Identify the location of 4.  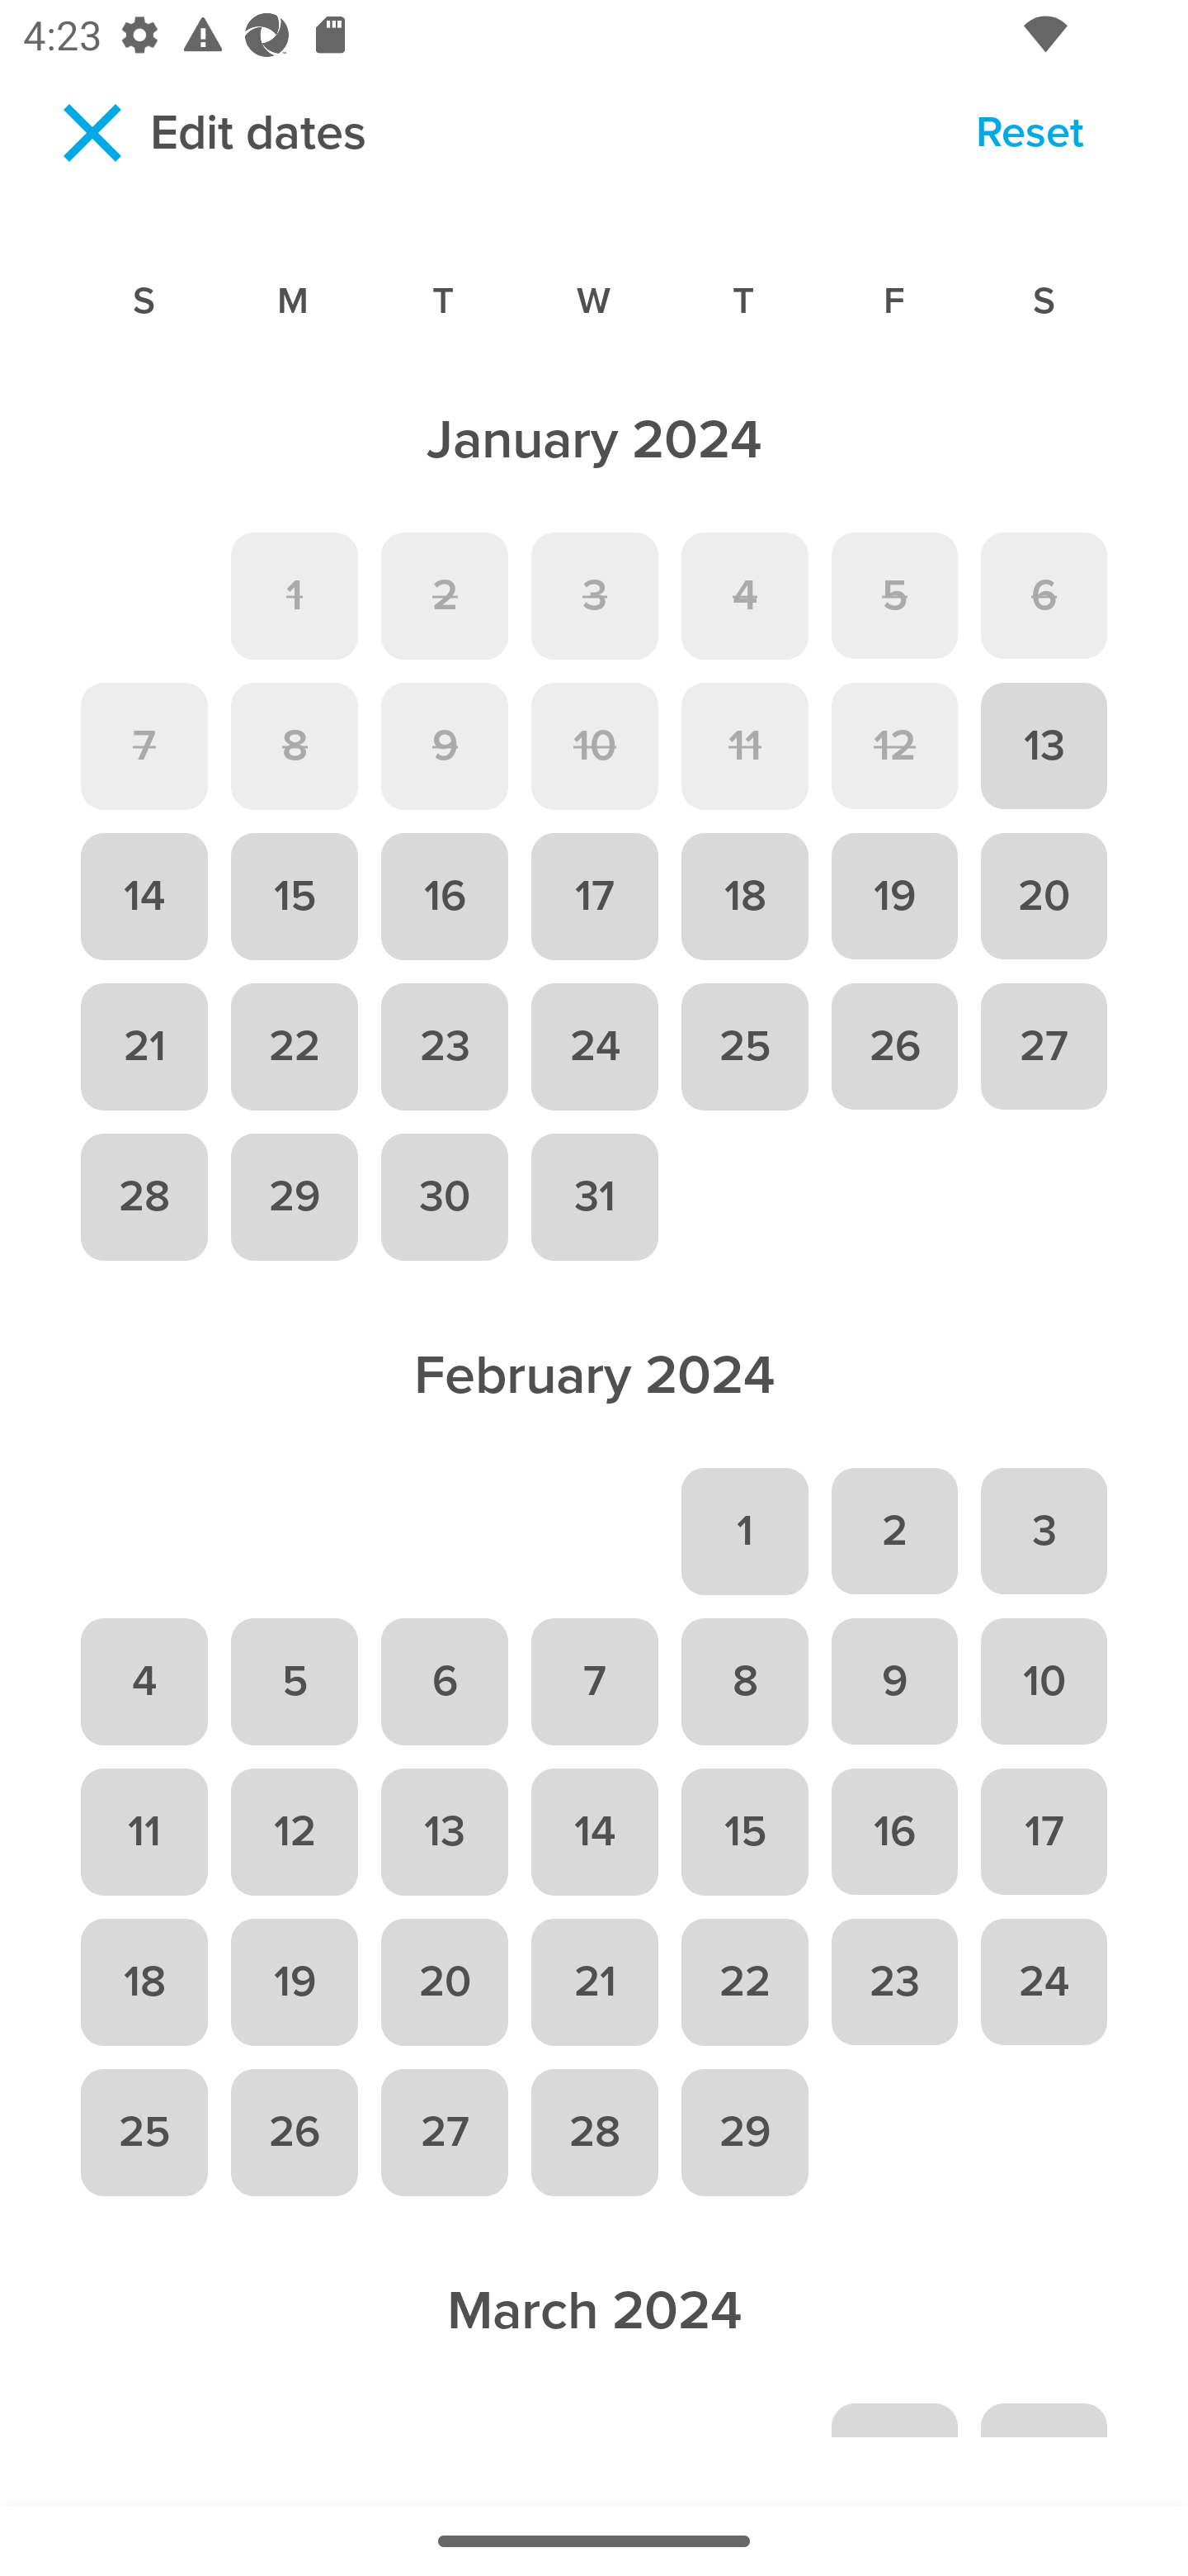
(744, 594).